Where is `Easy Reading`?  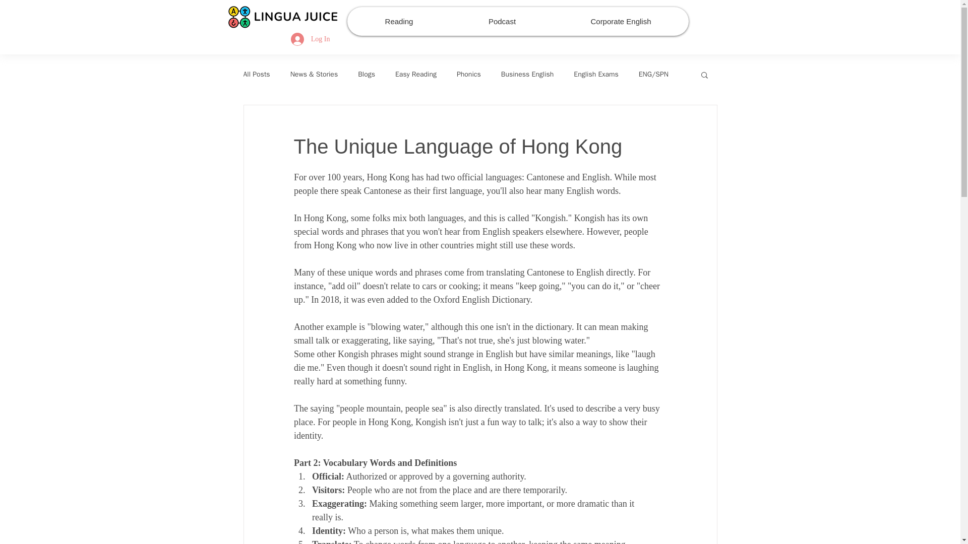
Easy Reading is located at coordinates (415, 75).